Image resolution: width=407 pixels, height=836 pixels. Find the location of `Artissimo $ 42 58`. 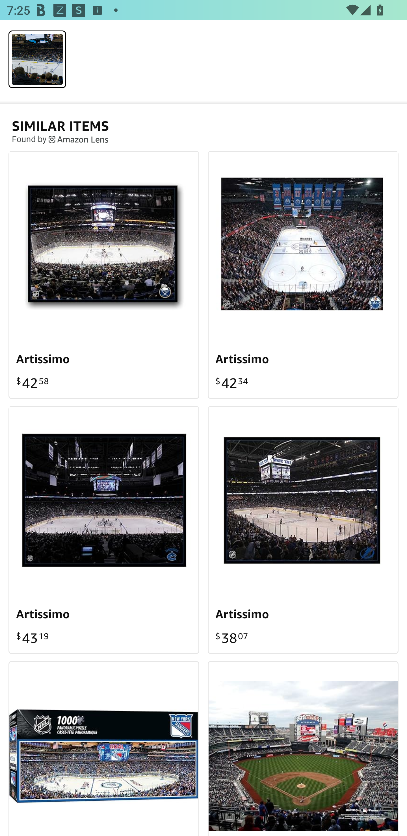

Artissimo $ 42 58 is located at coordinates (104, 275).